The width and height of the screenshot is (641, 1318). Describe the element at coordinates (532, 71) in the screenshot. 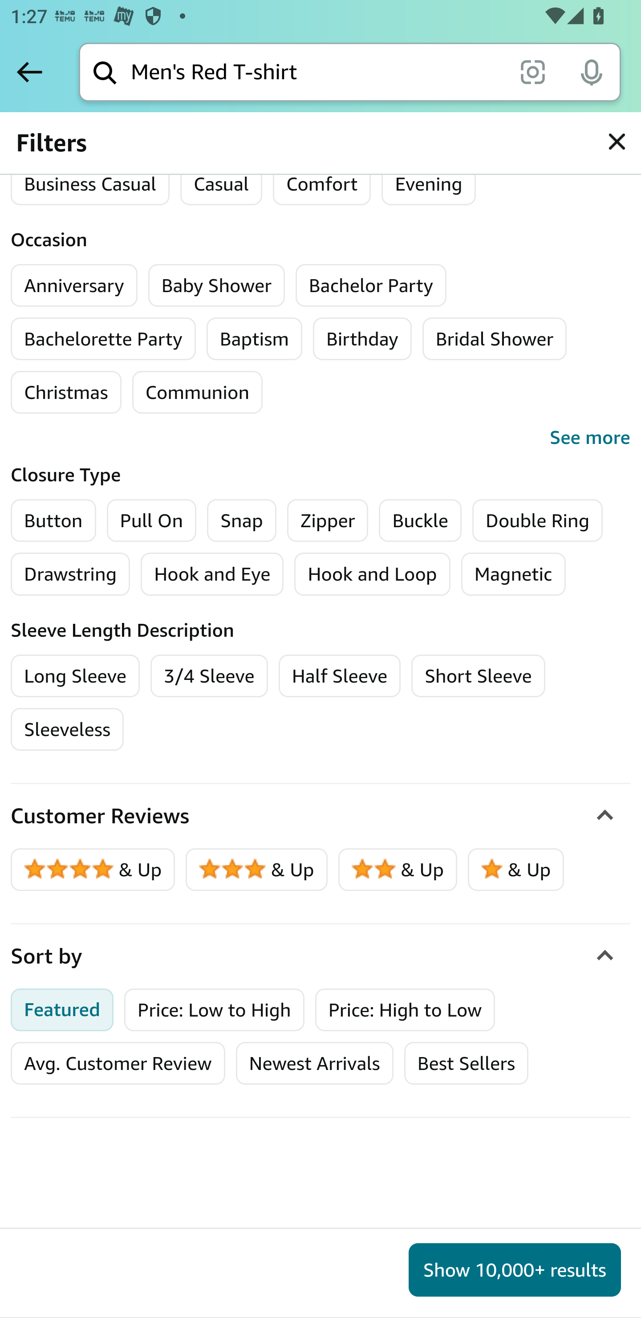

I see `scan it` at that location.